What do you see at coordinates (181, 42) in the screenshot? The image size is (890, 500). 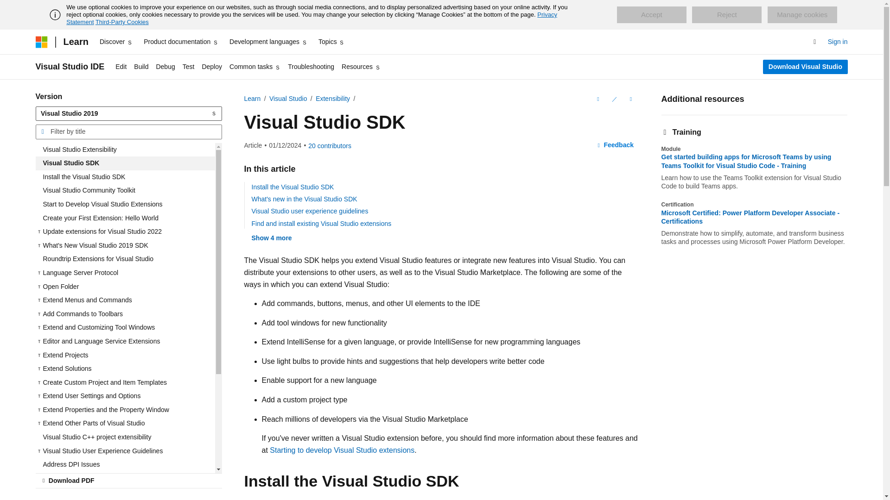 I see `Product documentation` at bounding box center [181, 42].